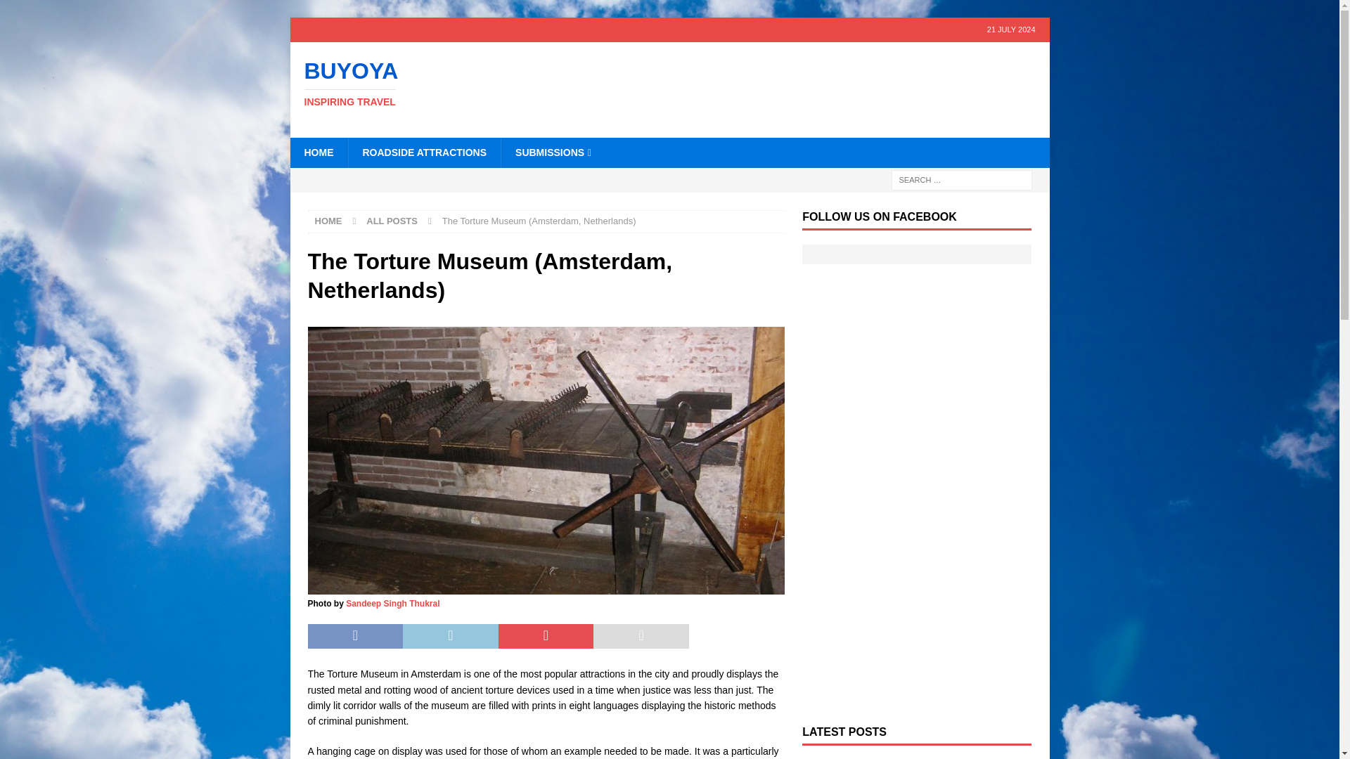 The image size is (1350, 759). I want to click on ALL POSTS, so click(391, 221).